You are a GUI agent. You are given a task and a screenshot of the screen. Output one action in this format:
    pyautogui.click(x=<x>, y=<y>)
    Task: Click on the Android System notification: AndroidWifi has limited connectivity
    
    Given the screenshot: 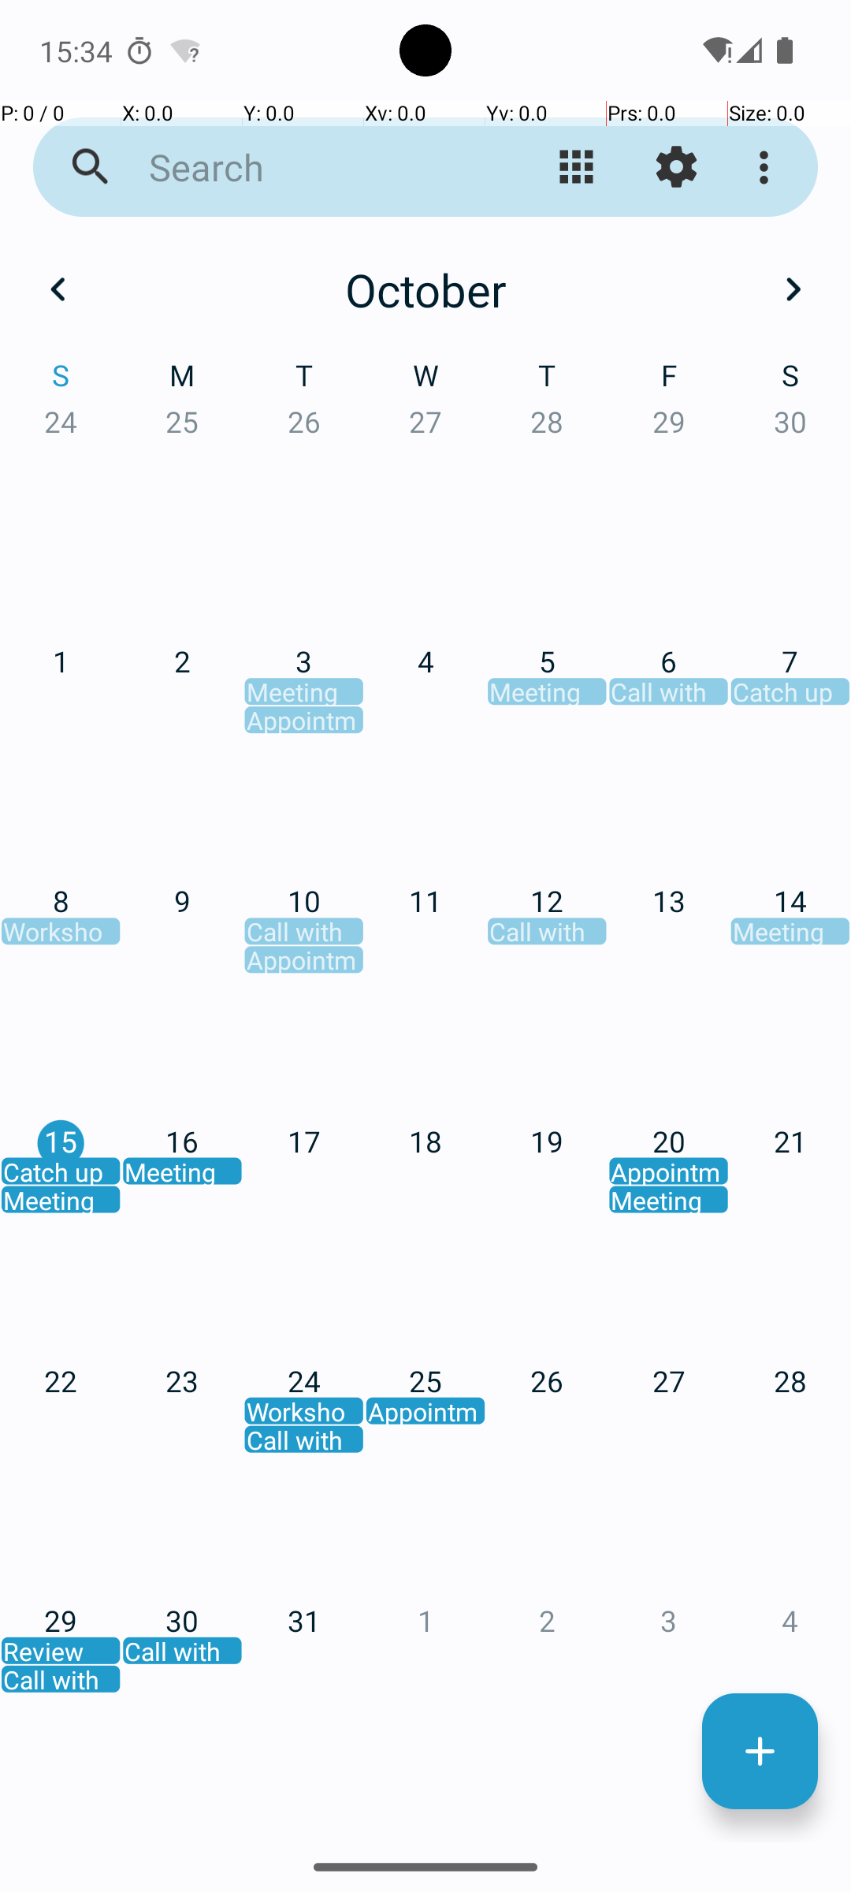 What is the action you would take?
    pyautogui.click(x=185, y=50)
    